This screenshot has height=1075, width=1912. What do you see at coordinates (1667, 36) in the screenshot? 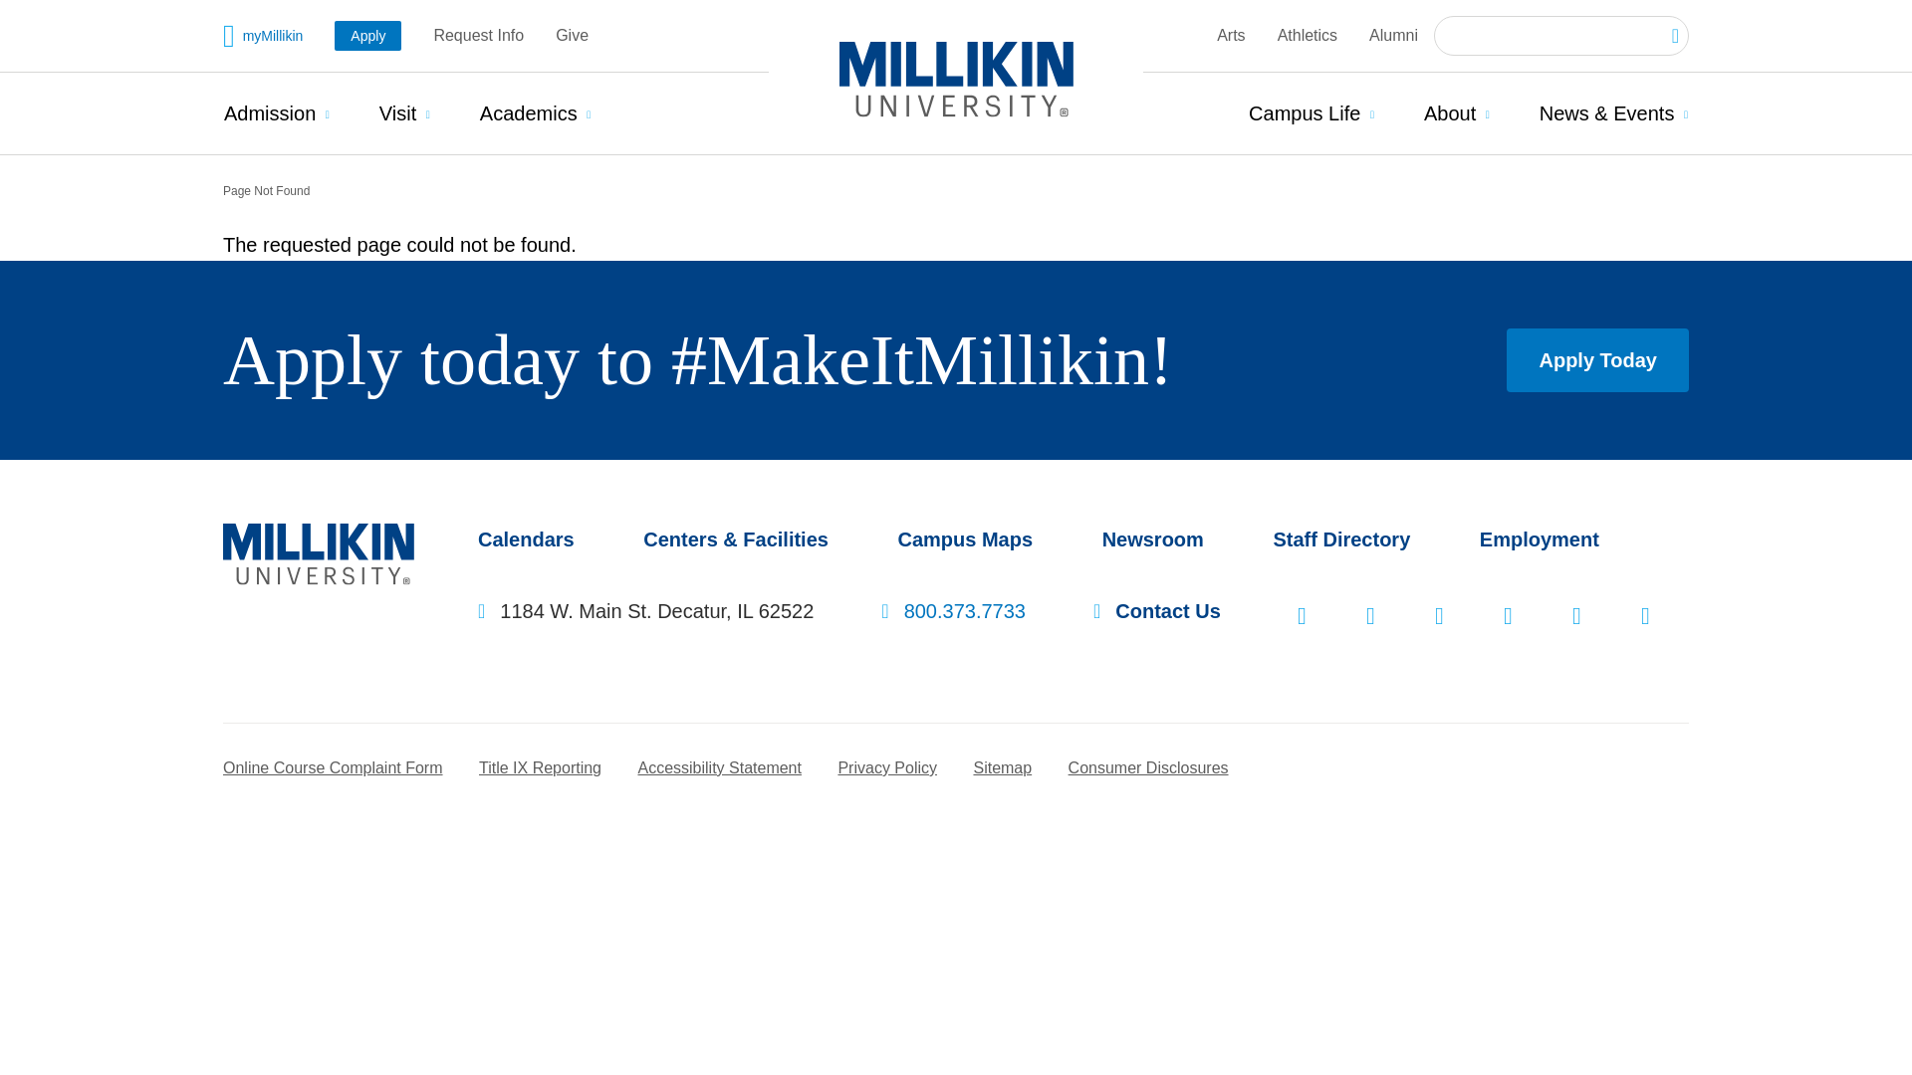
I see `Search` at bounding box center [1667, 36].